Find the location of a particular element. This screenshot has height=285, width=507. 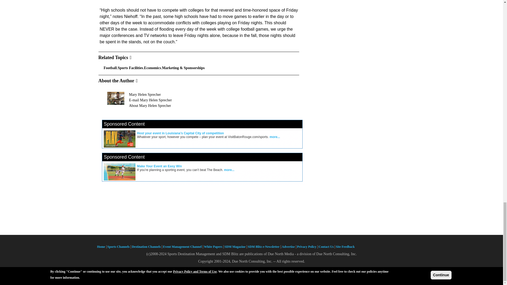

3rd party ad content is located at coordinates (203, 136).